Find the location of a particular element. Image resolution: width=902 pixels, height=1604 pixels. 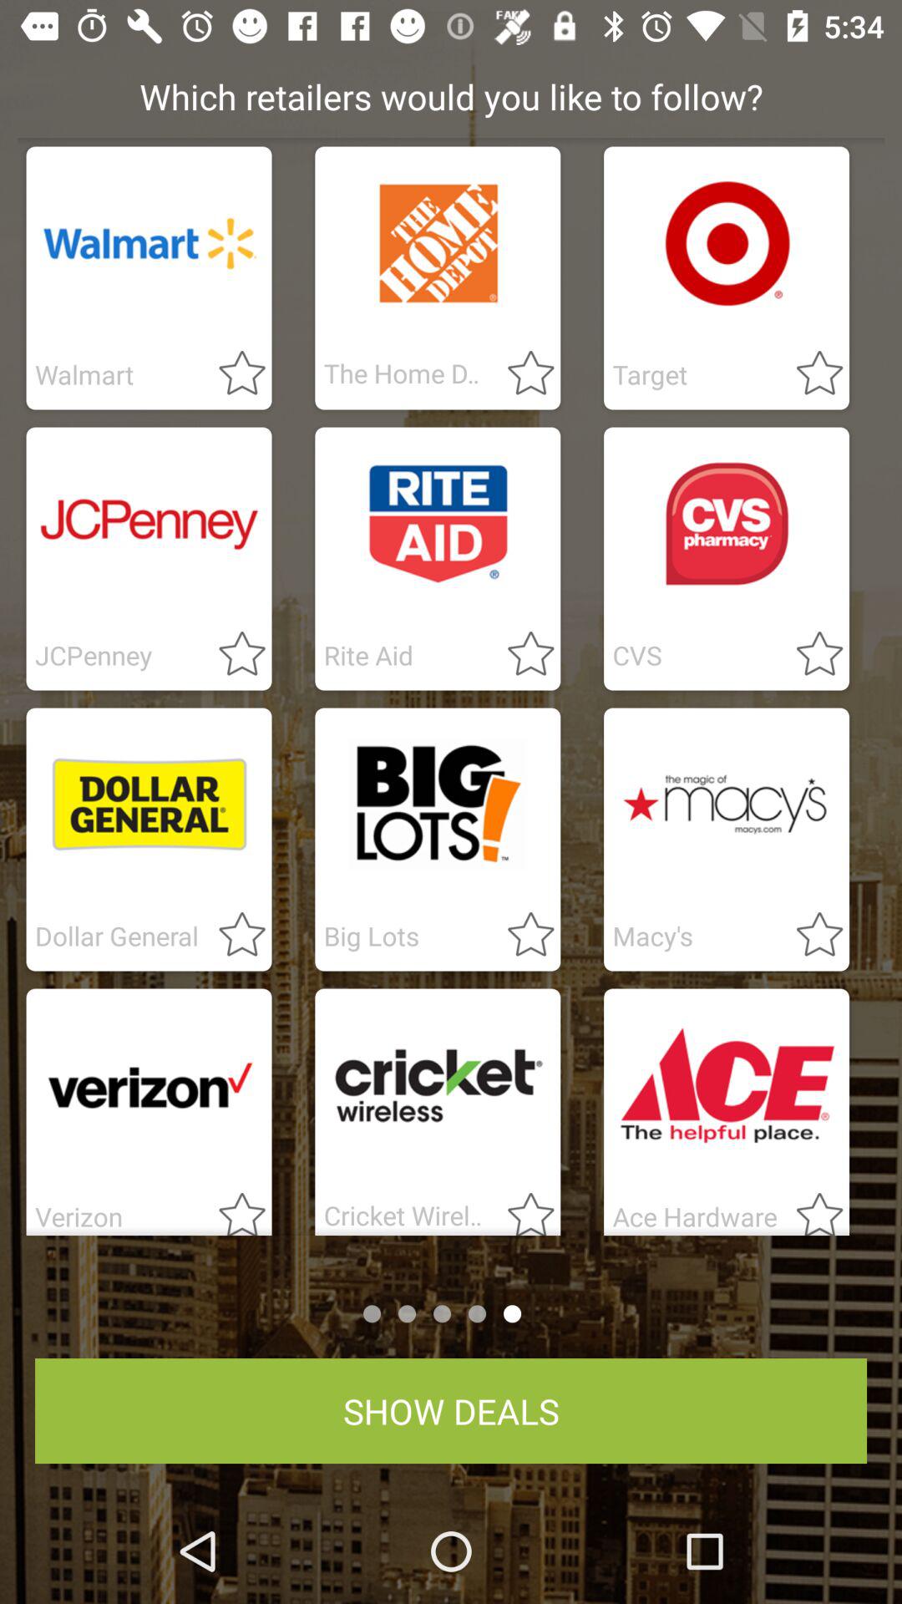

peoples review is located at coordinates (521, 1208).